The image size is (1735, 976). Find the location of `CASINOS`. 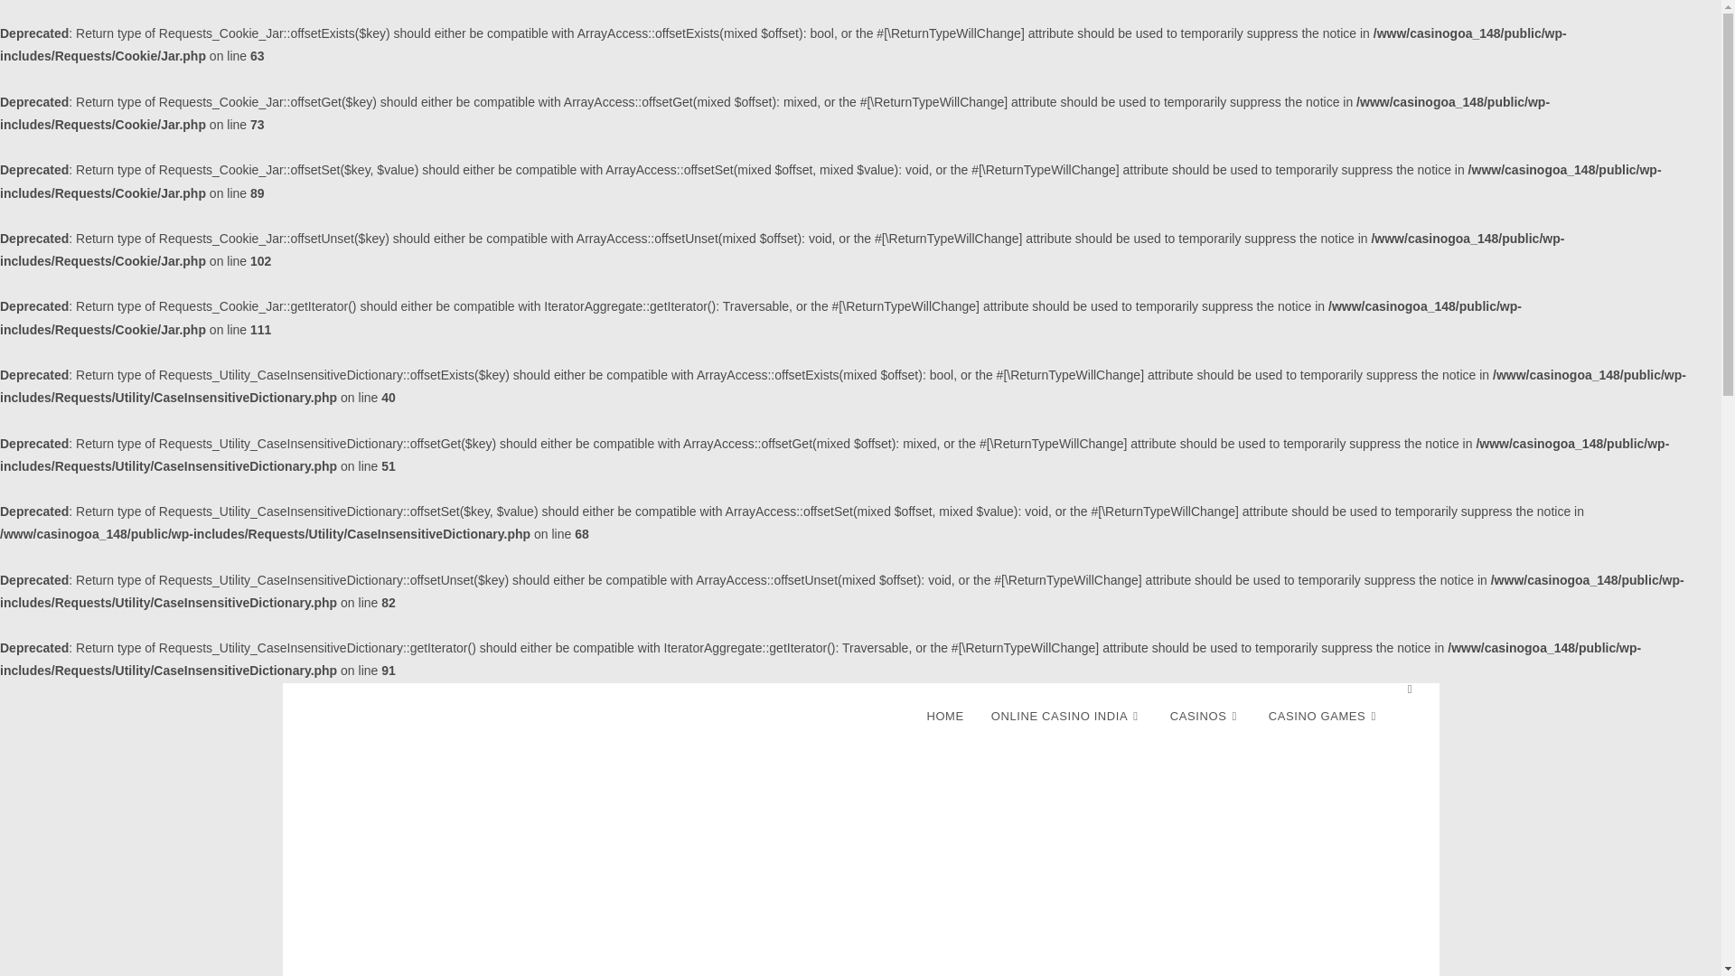

CASINOS is located at coordinates (1205, 717).